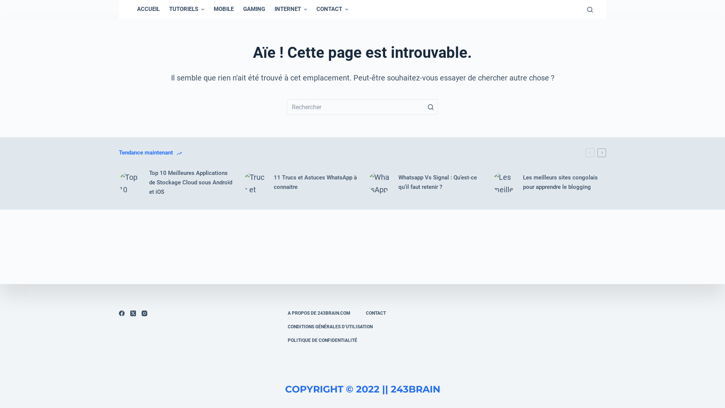 Image resolution: width=725 pixels, height=408 pixels. Describe the element at coordinates (291, 9) in the screenshot. I see `INTERNET` at that location.